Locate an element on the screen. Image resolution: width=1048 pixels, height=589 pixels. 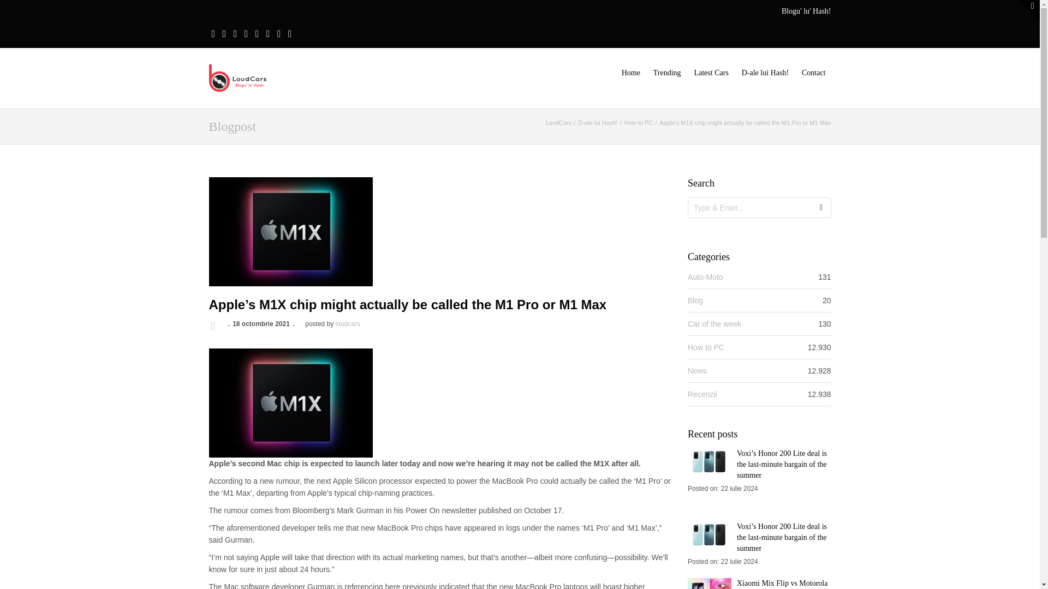
Trending is located at coordinates (667, 73).